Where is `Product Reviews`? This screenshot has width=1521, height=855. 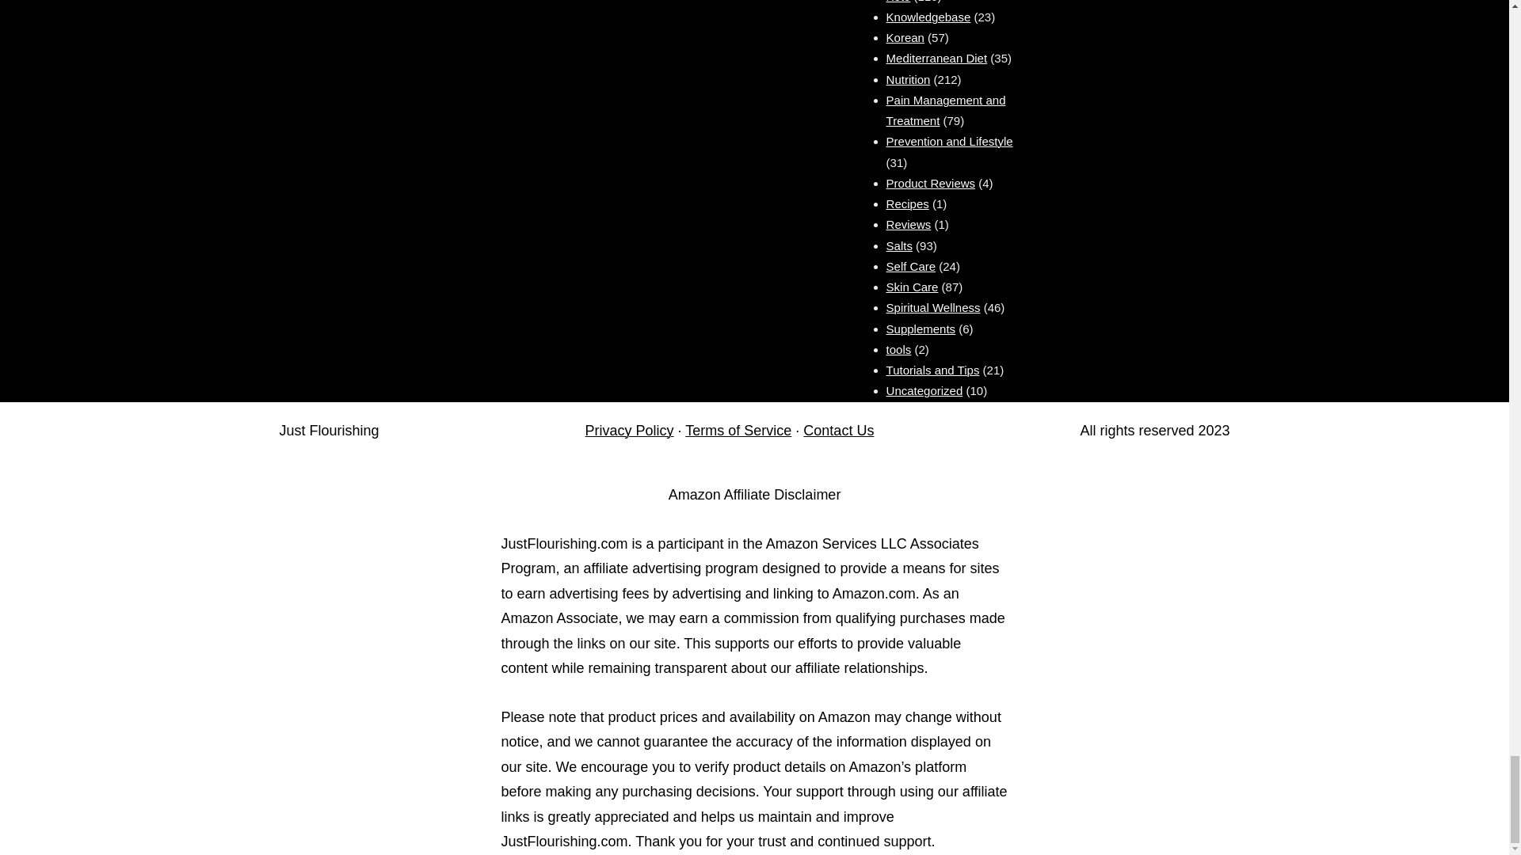
Product Reviews is located at coordinates (932, 182).